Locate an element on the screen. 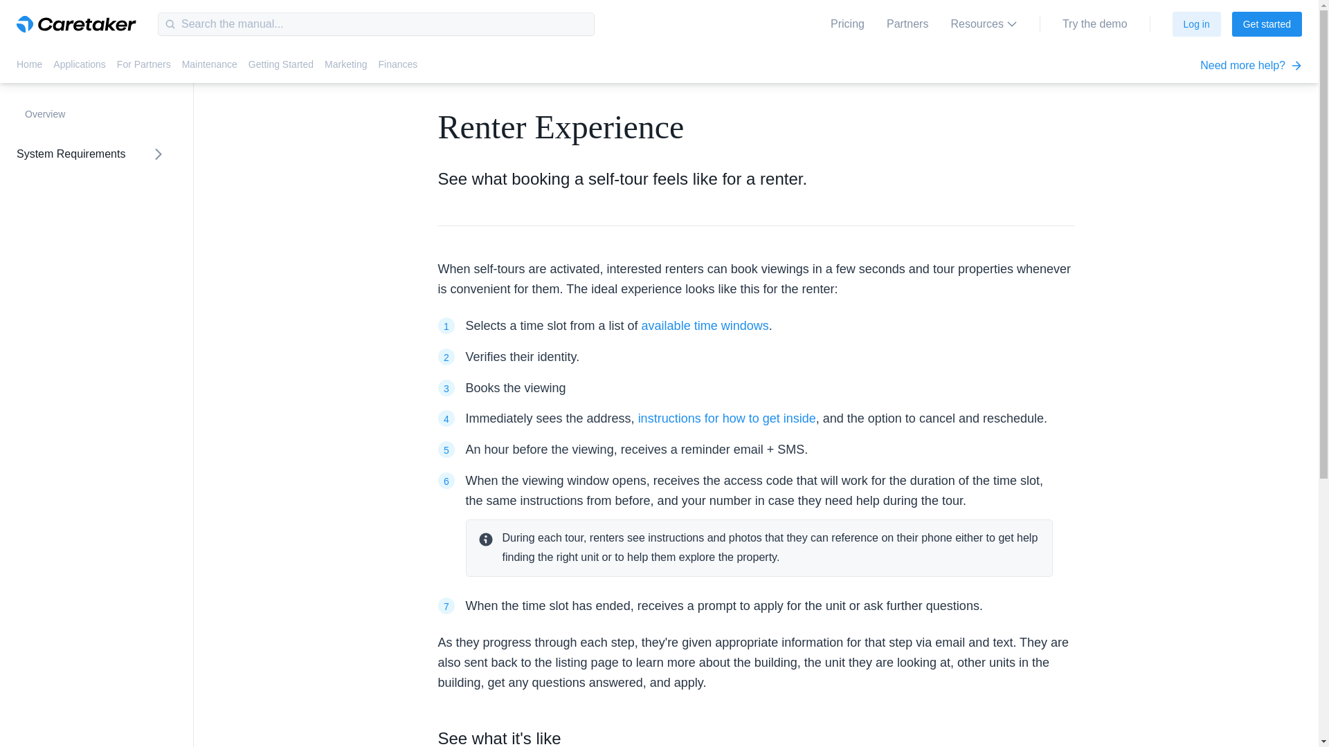 The height and width of the screenshot is (747, 1329). Try the demo is located at coordinates (1094, 24).